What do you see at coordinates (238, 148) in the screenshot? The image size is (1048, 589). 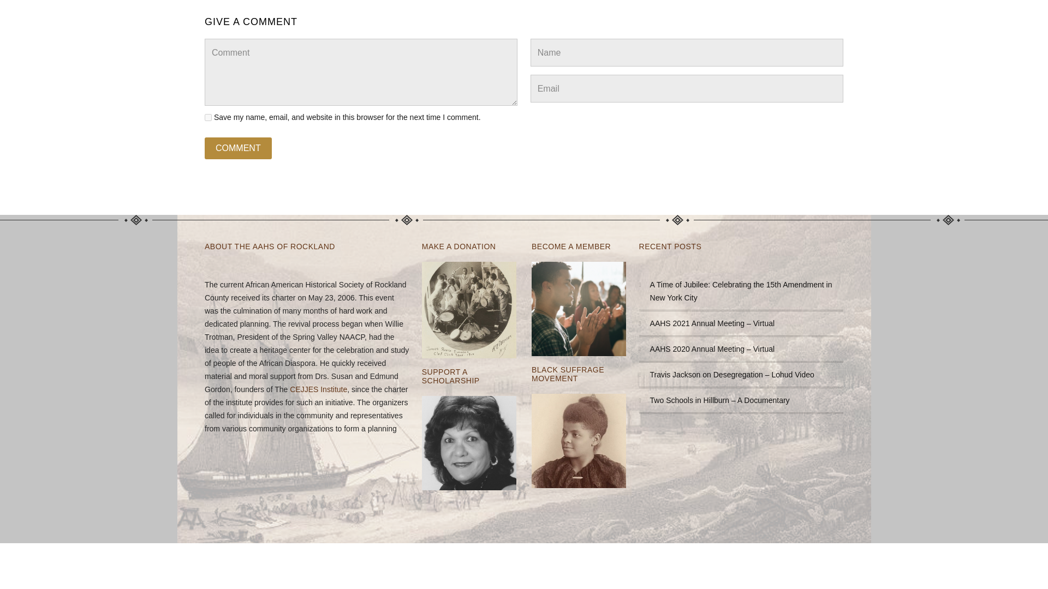 I see `Comment` at bounding box center [238, 148].